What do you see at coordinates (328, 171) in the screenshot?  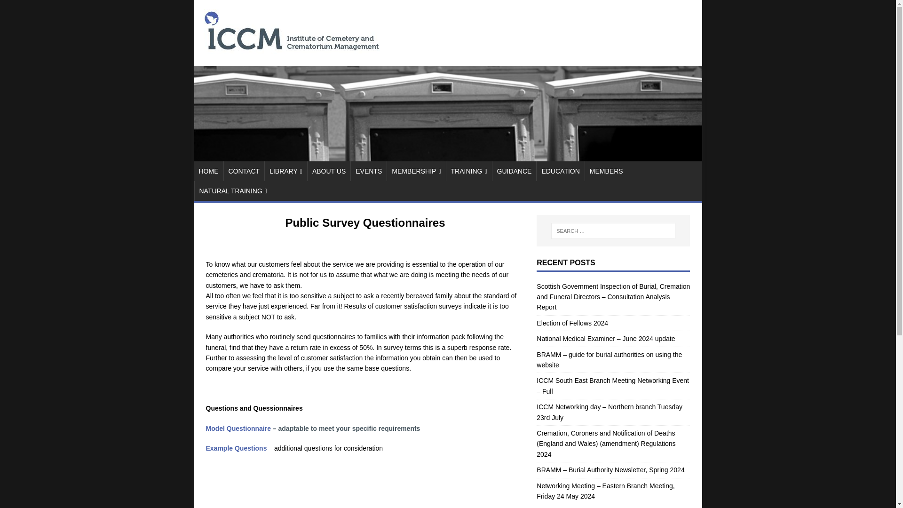 I see `ABOUT US` at bounding box center [328, 171].